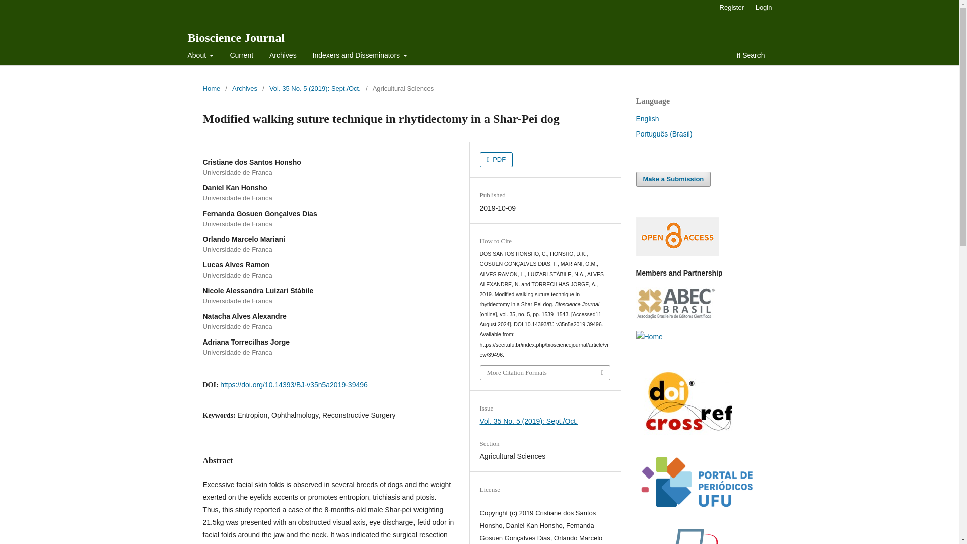 This screenshot has width=967, height=544. What do you see at coordinates (649, 336) in the screenshot?
I see `ISSN` at bounding box center [649, 336].